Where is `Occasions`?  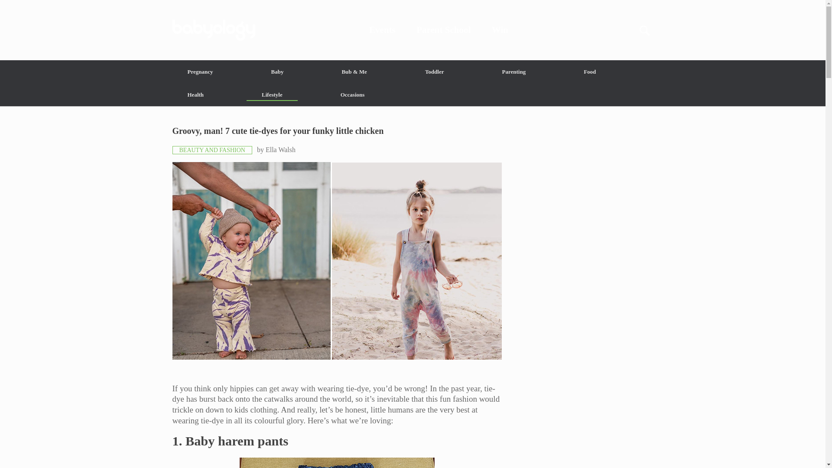
Occasions is located at coordinates (353, 94).